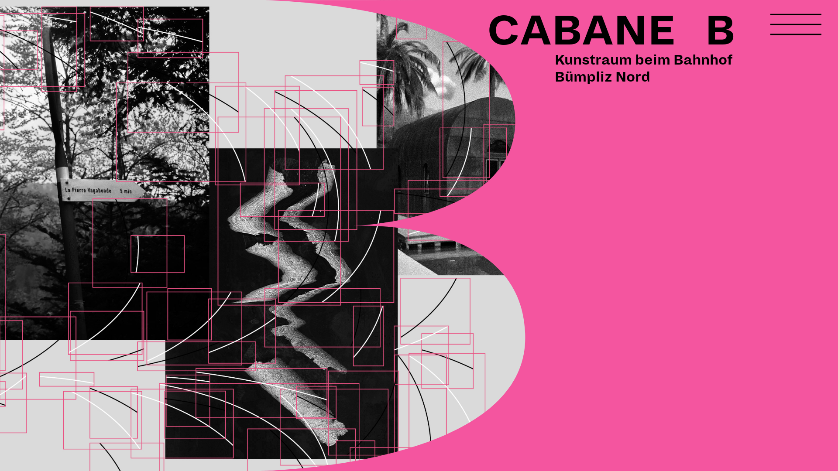 This screenshot has width=838, height=471. Describe the element at coordinates (611, 31) in the screenshot. I see `CABANE   B` at that location.